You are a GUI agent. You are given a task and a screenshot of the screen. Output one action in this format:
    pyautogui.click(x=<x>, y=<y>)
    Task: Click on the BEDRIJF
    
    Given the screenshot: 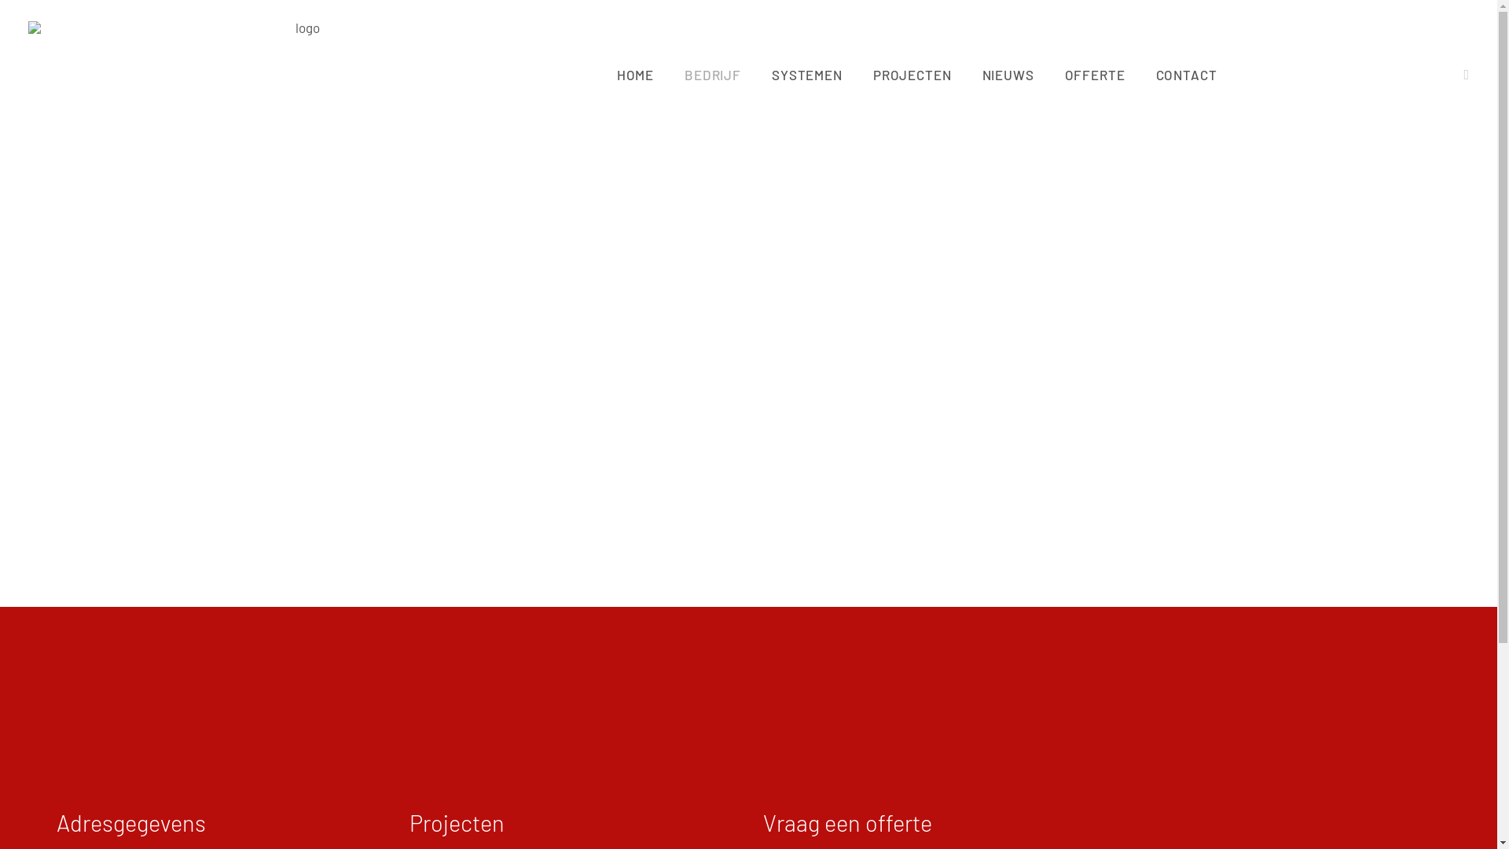 What is the action you would take?
    pyautogui.click(x=713, y=75)
    